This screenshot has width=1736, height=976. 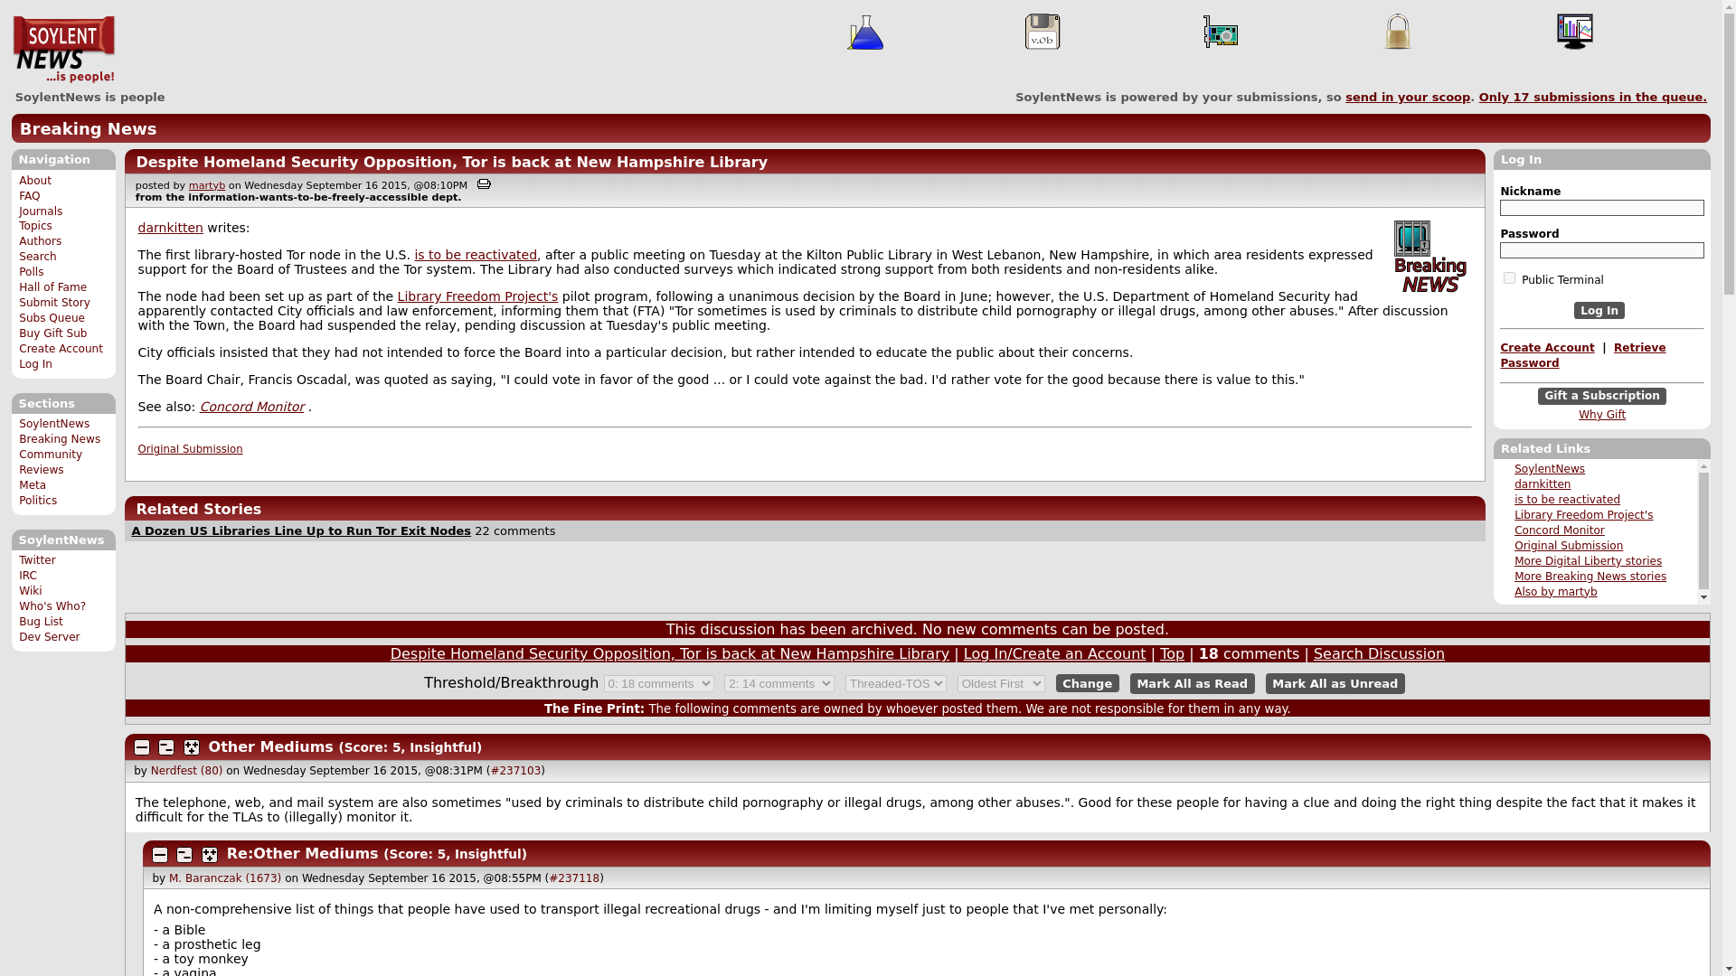 I want to click on Politics, so click(x=38, y=500).